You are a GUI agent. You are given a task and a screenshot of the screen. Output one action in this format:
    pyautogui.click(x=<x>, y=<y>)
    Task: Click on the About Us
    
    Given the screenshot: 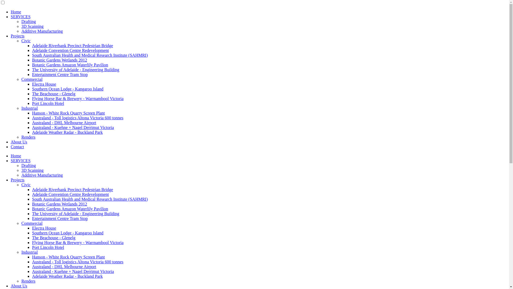 What is the action you would take?
    pyautogui.click(x=19, y=286)
    